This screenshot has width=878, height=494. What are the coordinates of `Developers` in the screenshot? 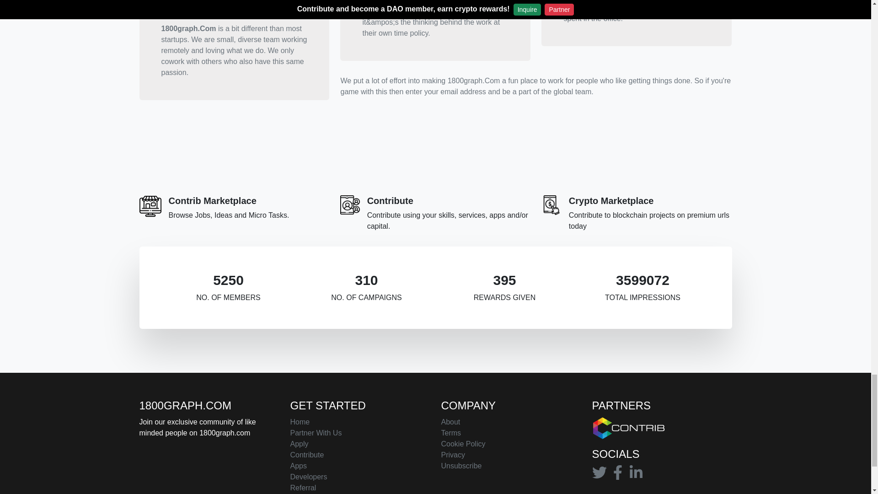 It's located at (308, 477).